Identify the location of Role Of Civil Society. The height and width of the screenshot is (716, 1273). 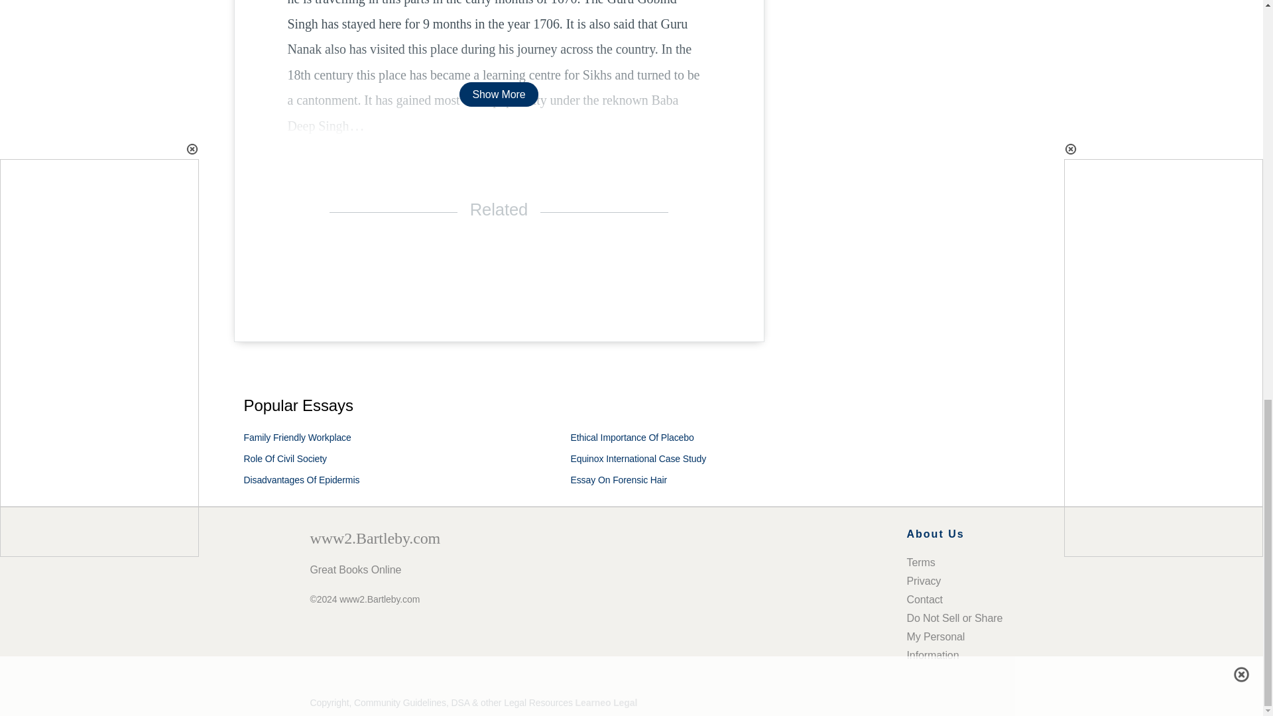
(285, 458).